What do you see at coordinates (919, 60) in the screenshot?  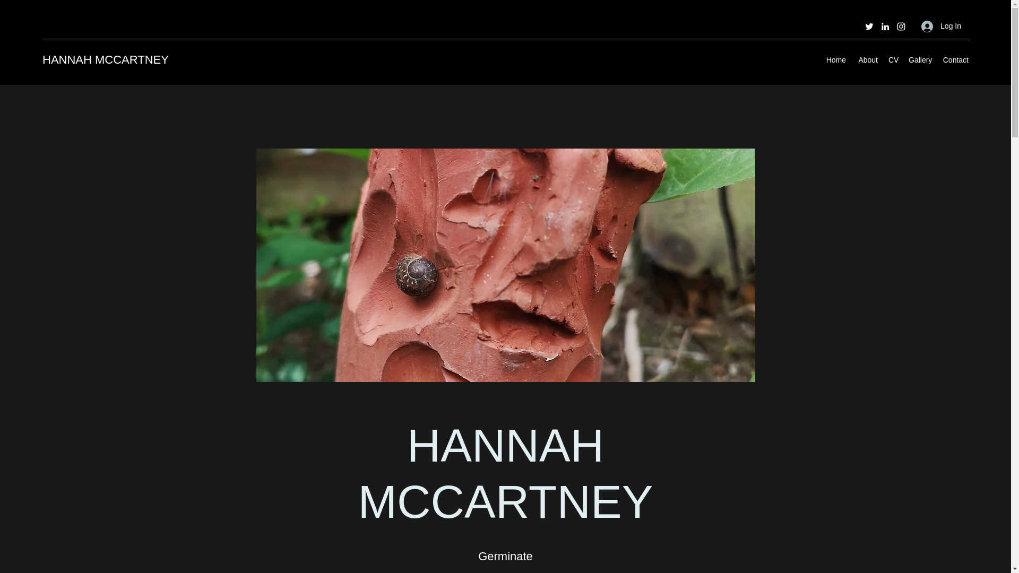 I see `Gallery` at bounding box center [919, 60].